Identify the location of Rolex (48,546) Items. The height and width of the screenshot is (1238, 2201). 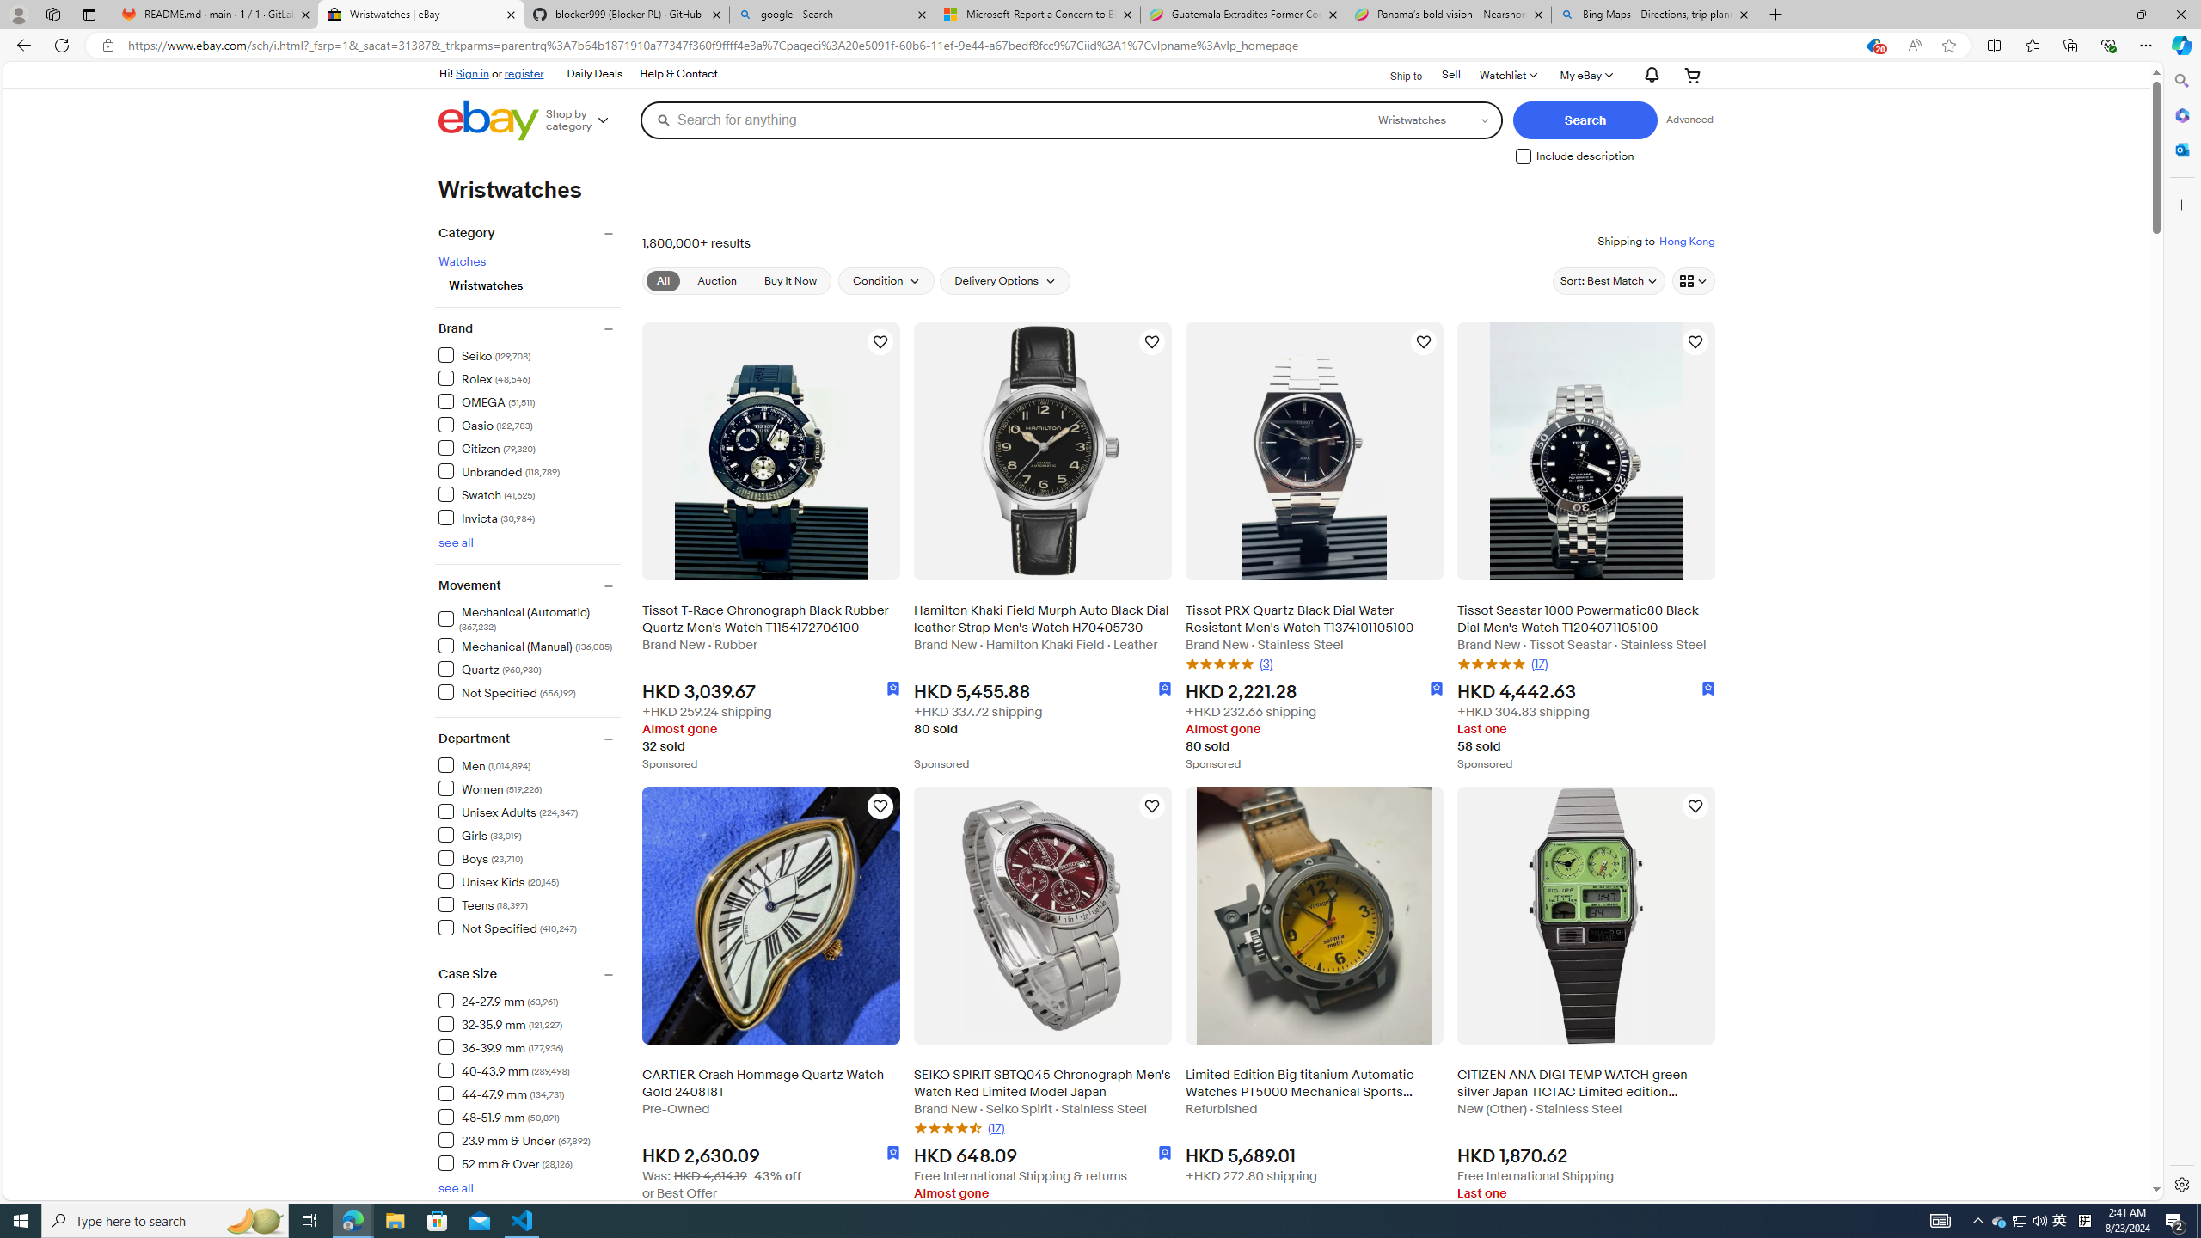
(483, 378).